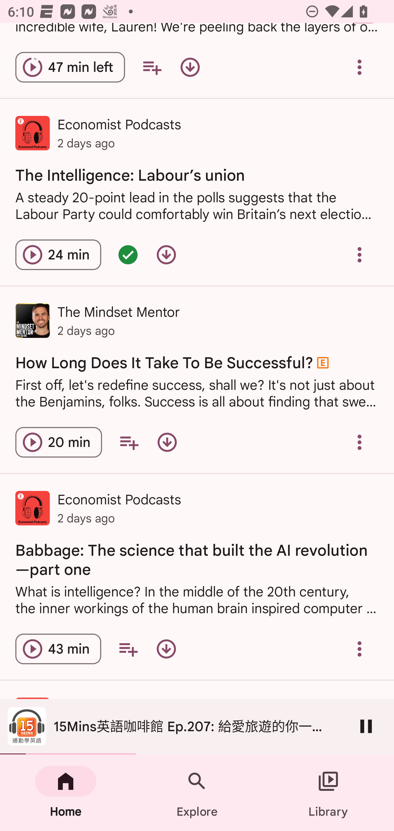 The height and width of the screenshot is (831, 394). Describe the element at coordinates (167, 442) in the screenshot. I see `Download episode` at that location.